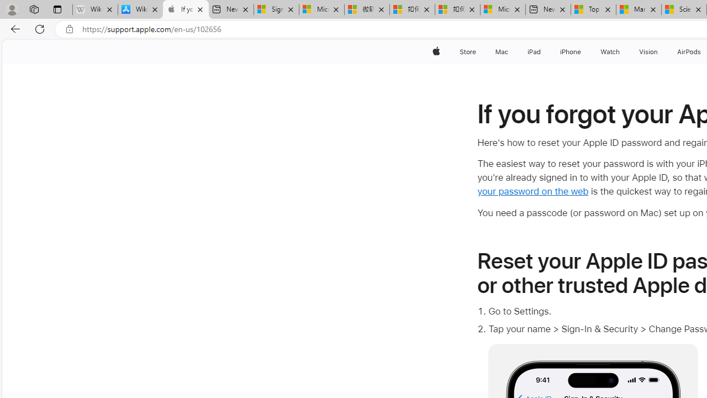 Image resolution: width=707 pixels, height=398 pixels. Describe the element at coordinates (502, 52) in the screenshot. I see `Mac` at that location.